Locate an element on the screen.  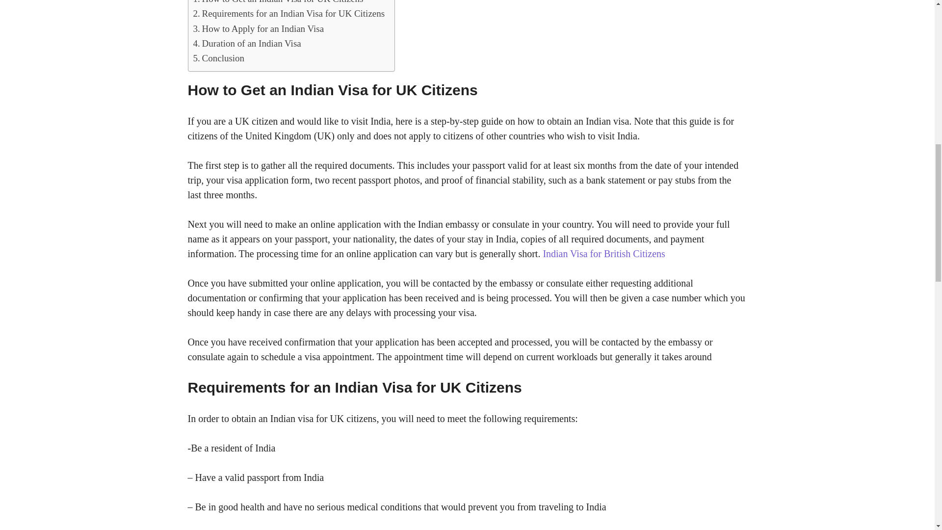
How to Apply for an Indian Visa is located at coordinates (258, 29).